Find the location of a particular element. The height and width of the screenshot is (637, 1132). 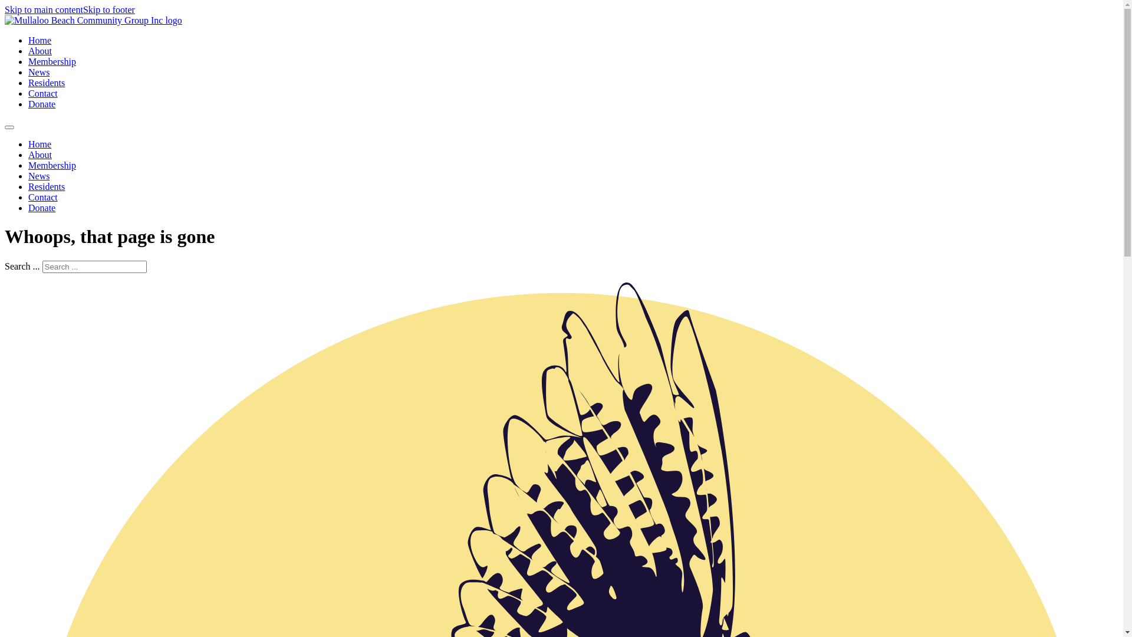

Back to Homepage is located at coordinates (93, 20).